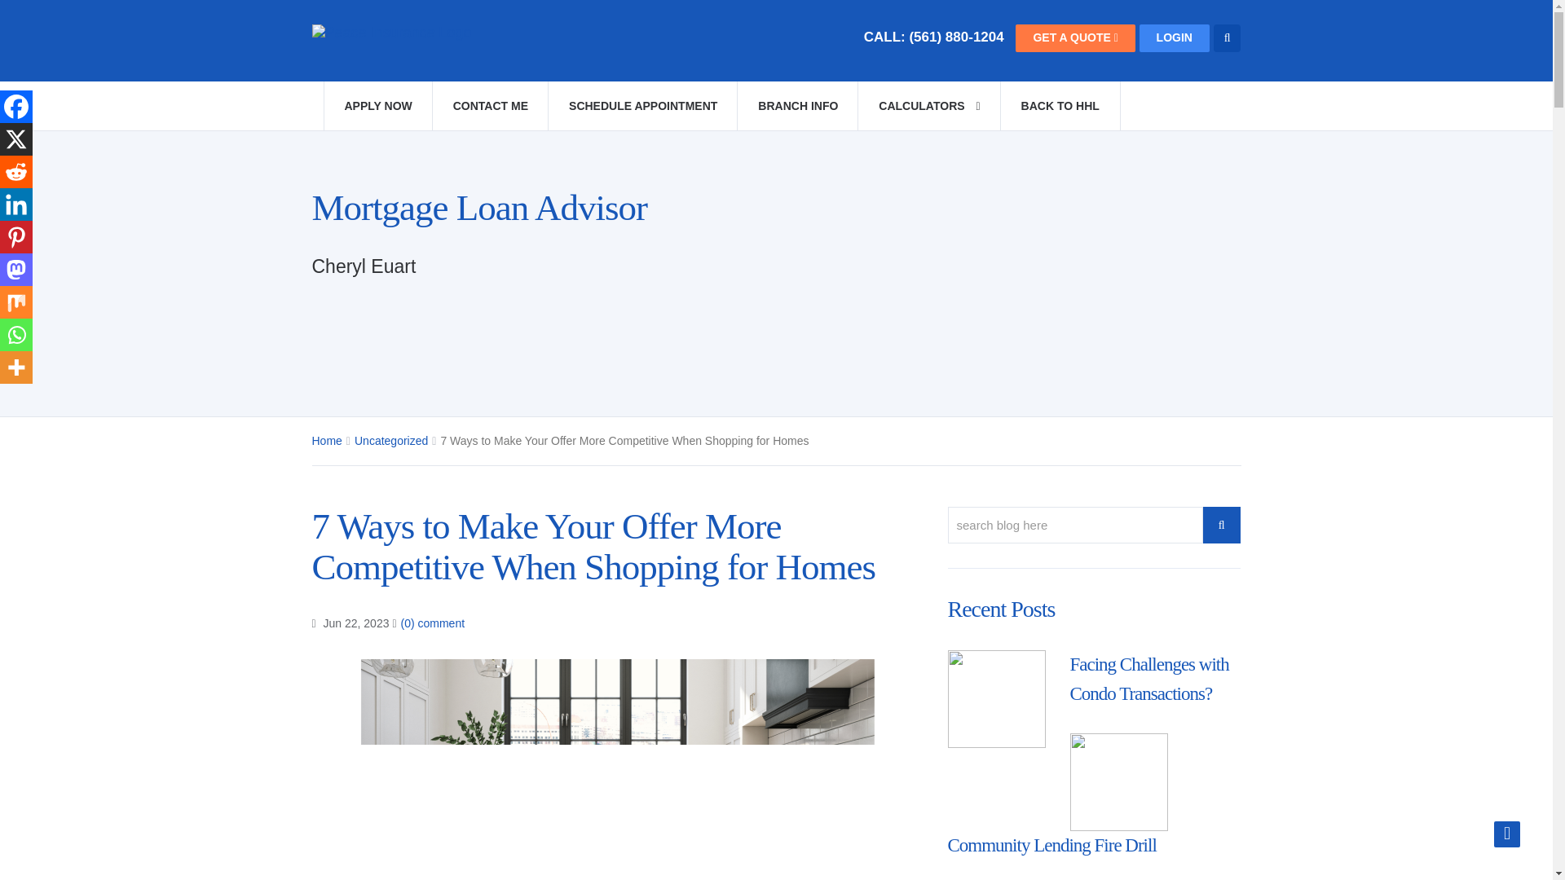 The width and height of the screenshot is (1565, 880). What do you see at coordinates (1174, 37) in the screenshot?
I see `LOGIN` at bounding box center [1174, 37].